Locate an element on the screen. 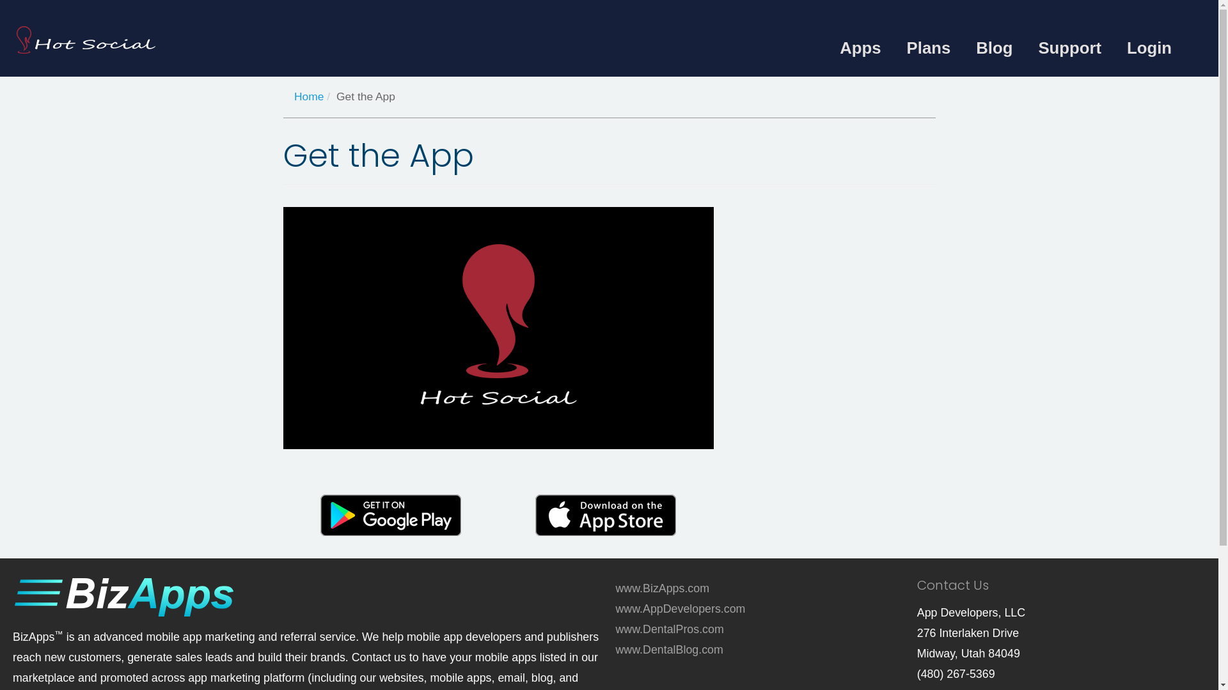 This screenshot has width=1228, height=690. Login is located at coordinates (1149, 48).